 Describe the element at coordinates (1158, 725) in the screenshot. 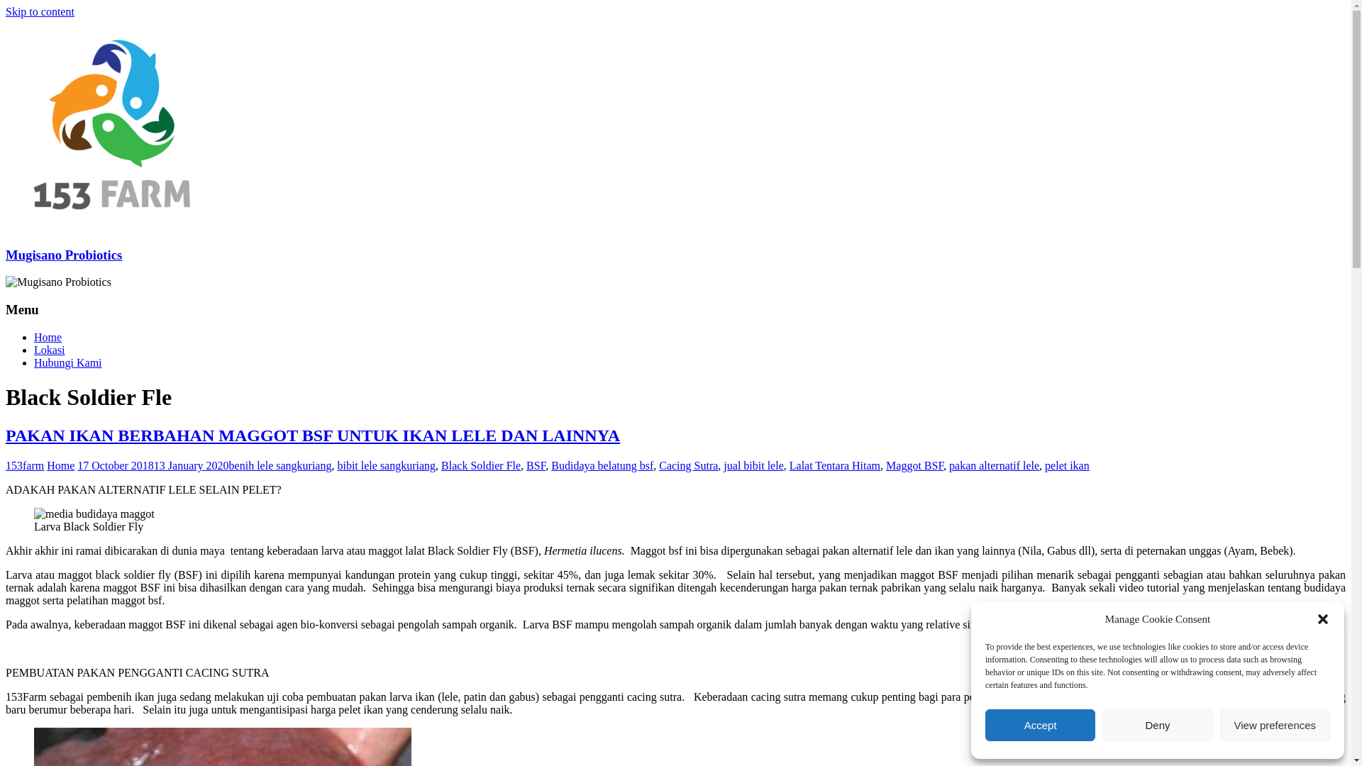

I see `Deny` at that location.